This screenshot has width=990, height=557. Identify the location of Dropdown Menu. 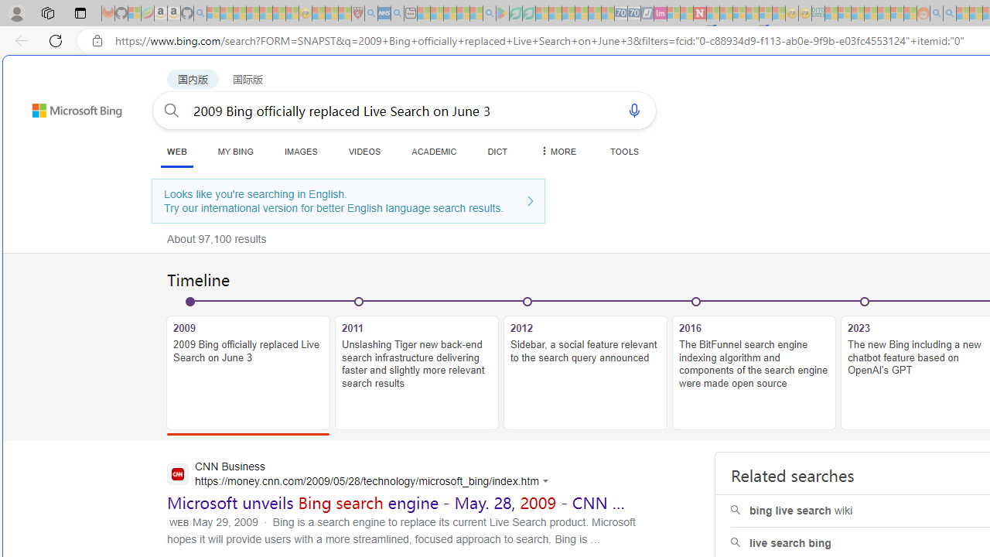
(557, 151).